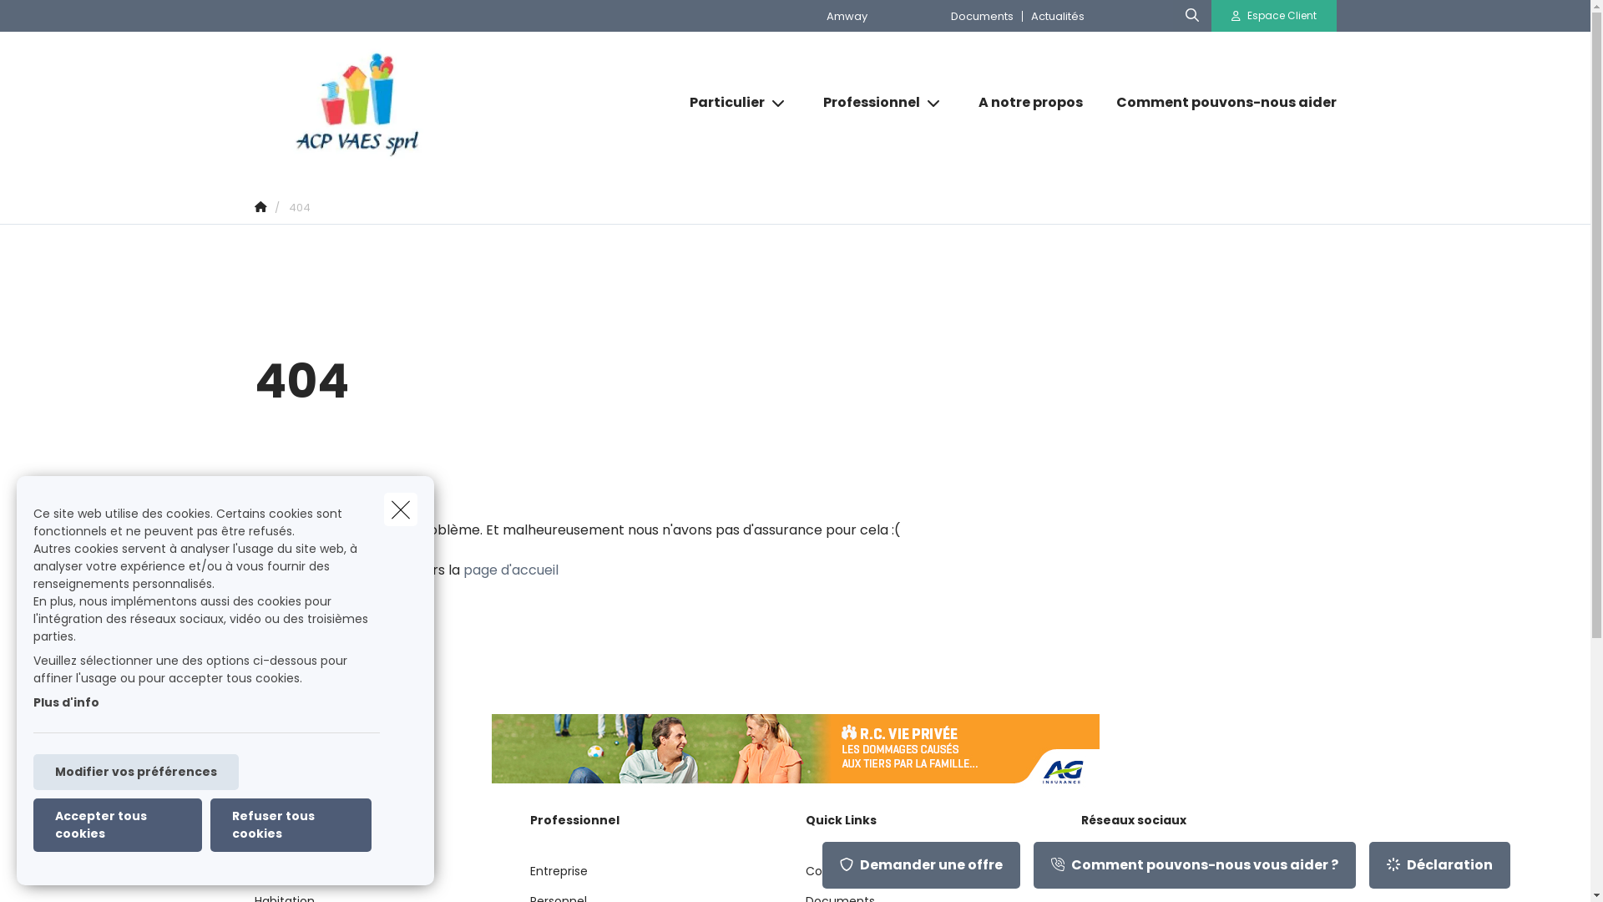 This screenshot has height=902, width=1603. What do you see at coordinates (865, 103) in the screenshot?
I see `Professionnel` at bounding box center [865, 103].